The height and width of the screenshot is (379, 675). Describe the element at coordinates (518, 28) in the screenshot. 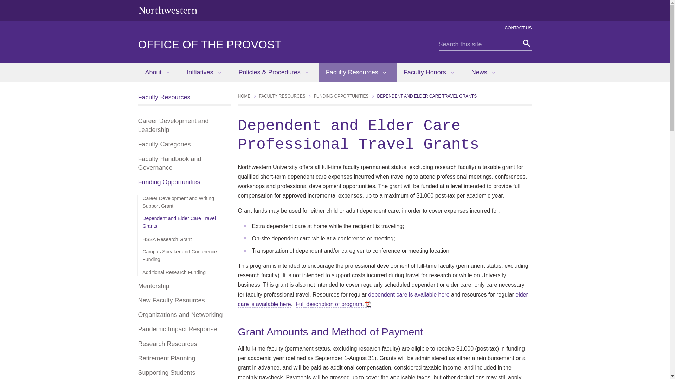

I see `CONTACT US` at that location.